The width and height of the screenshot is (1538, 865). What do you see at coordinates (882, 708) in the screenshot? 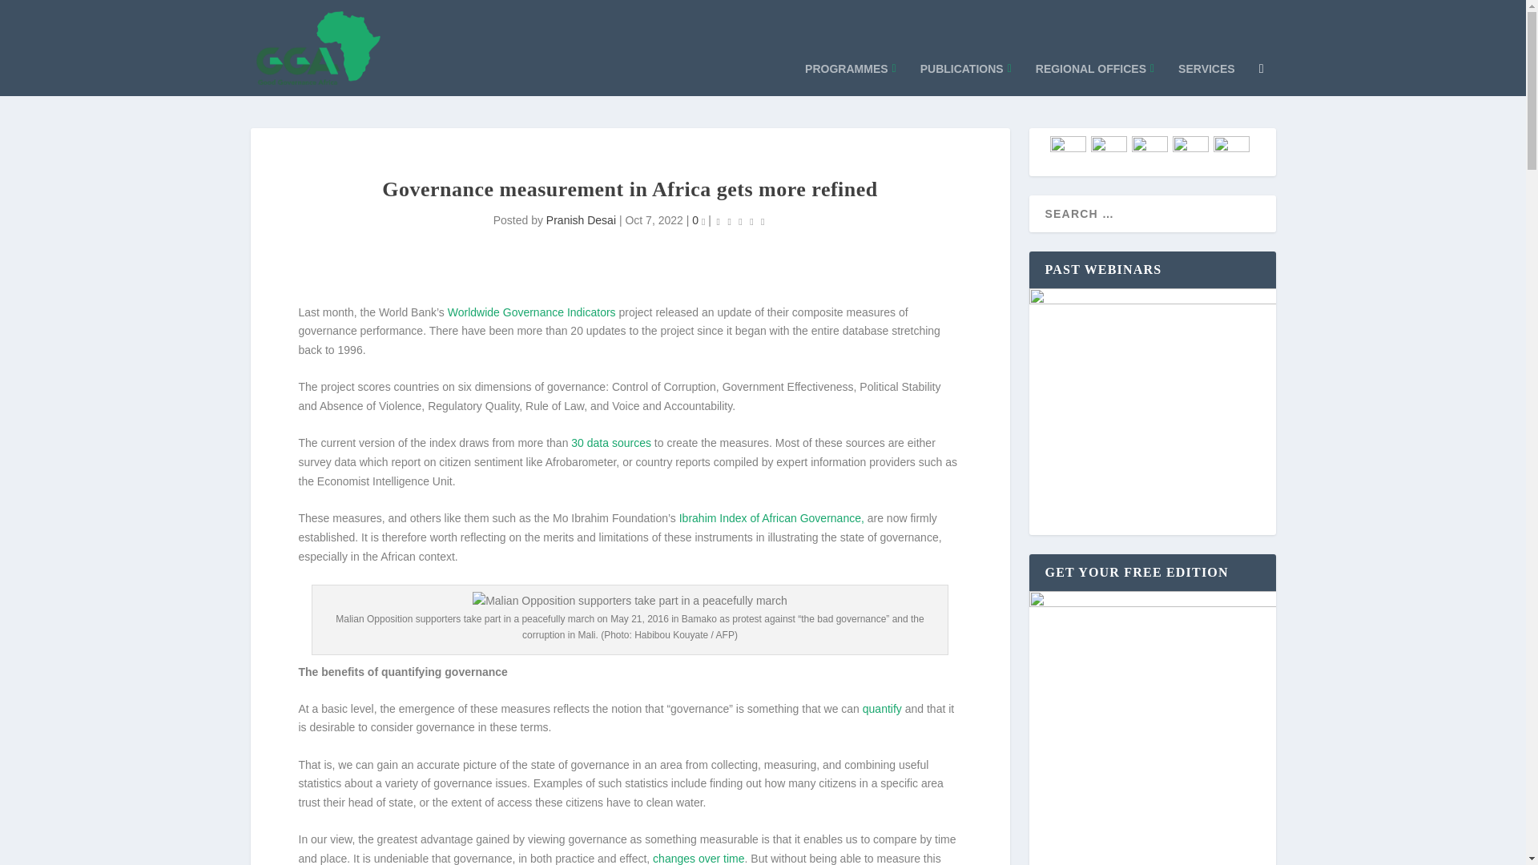
I see `quantify` at bounding box center [882, 708].